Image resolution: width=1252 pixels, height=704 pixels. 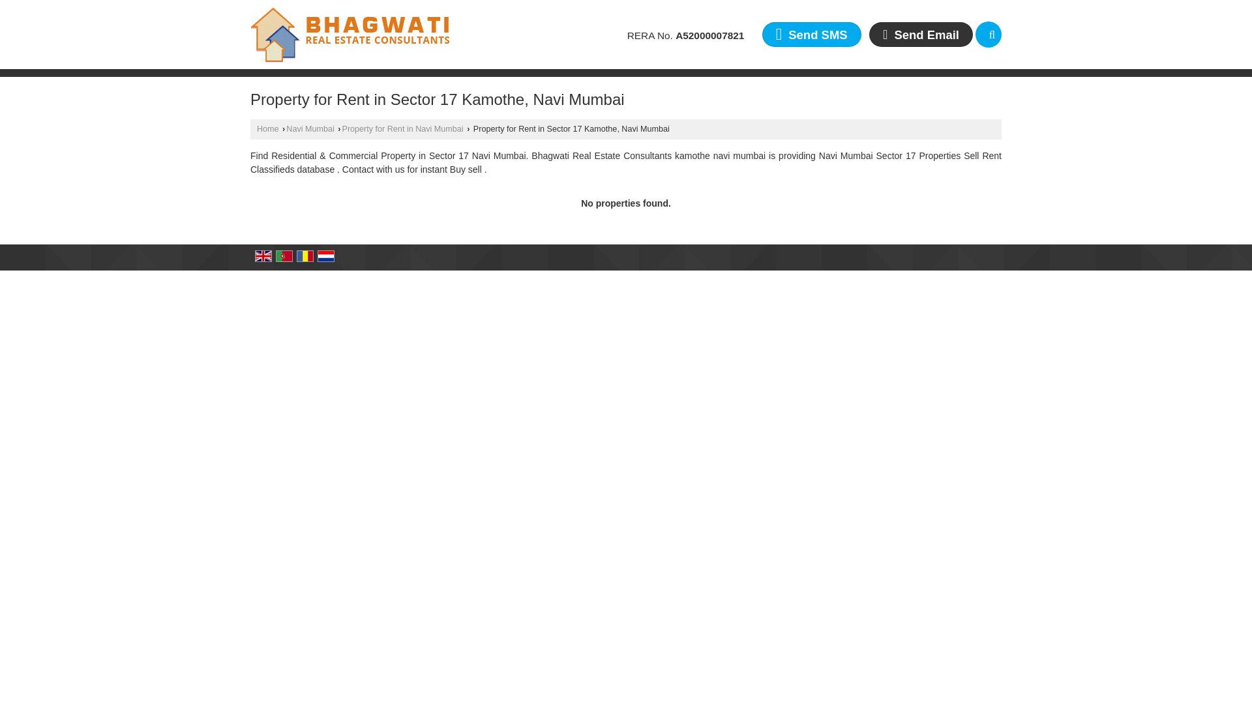 What do you see at coordinates (402, 129) in the screenshot?
I see `Property for Rent in Navi Mumbai` at bounding box center [402, 129].